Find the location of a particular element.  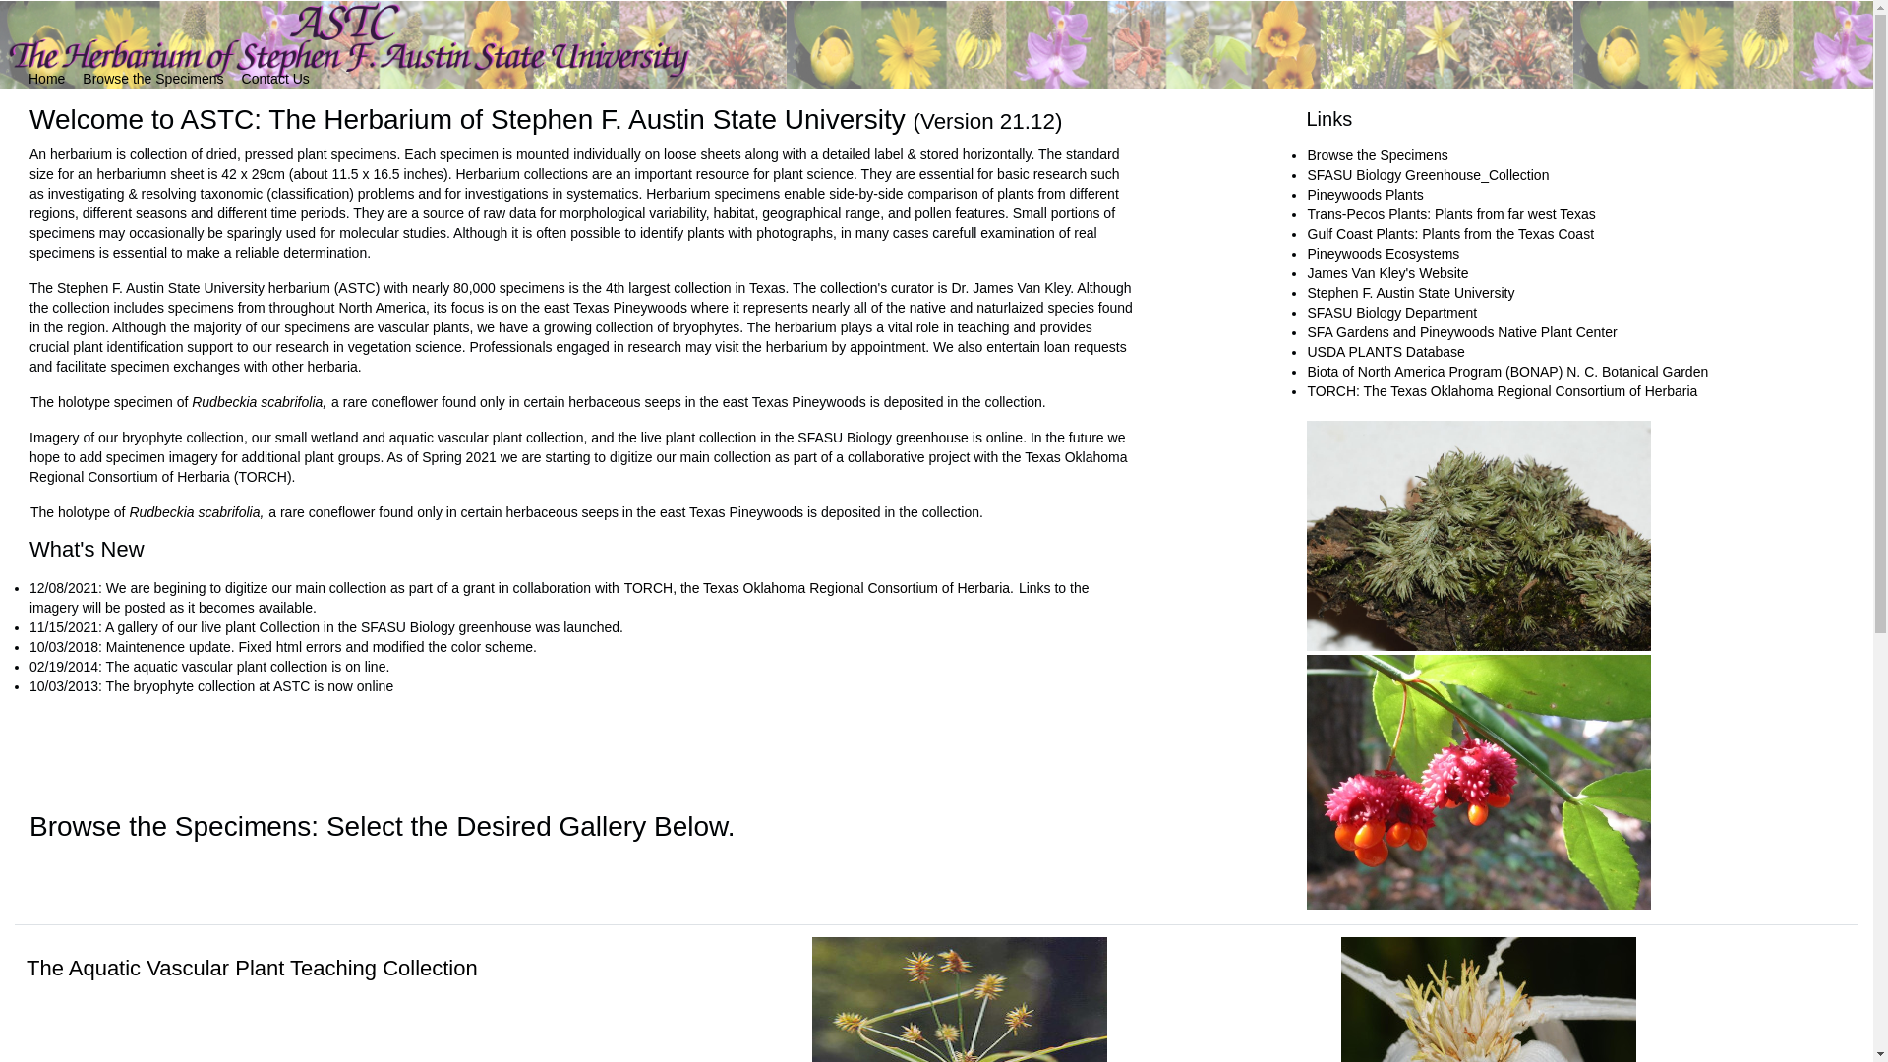

TORCH, the Texas Oklahoma Regional Consortium of Herbaria. is located at coordinates (820, 587).